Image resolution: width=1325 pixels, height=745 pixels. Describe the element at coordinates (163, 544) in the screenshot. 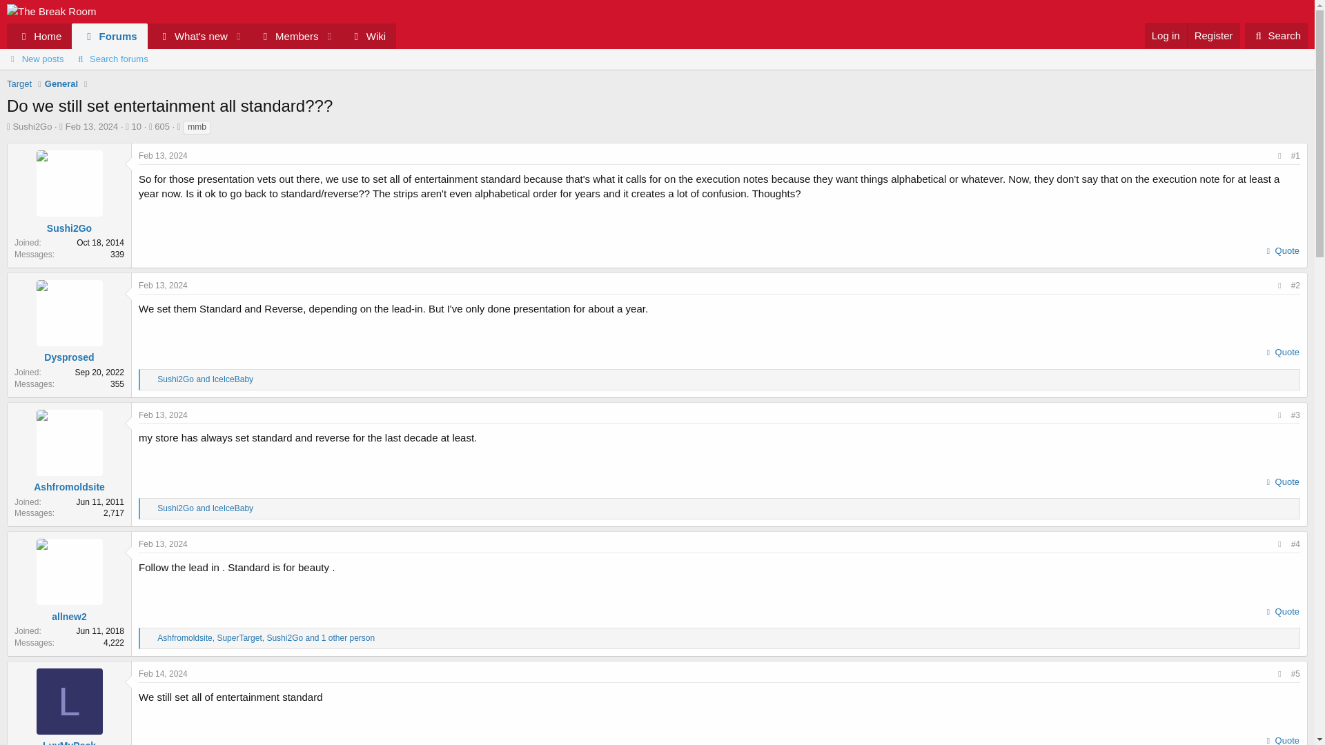

I see `Feb 13, 2024 at 10:24 PM` at that location.